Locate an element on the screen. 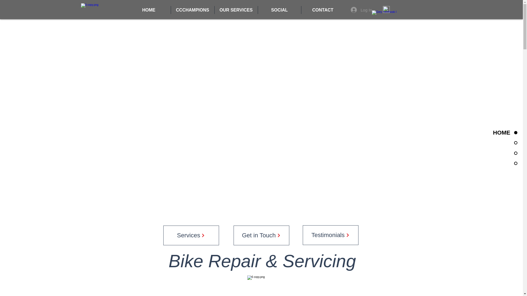  HOME is located at coordinates (494, 132).